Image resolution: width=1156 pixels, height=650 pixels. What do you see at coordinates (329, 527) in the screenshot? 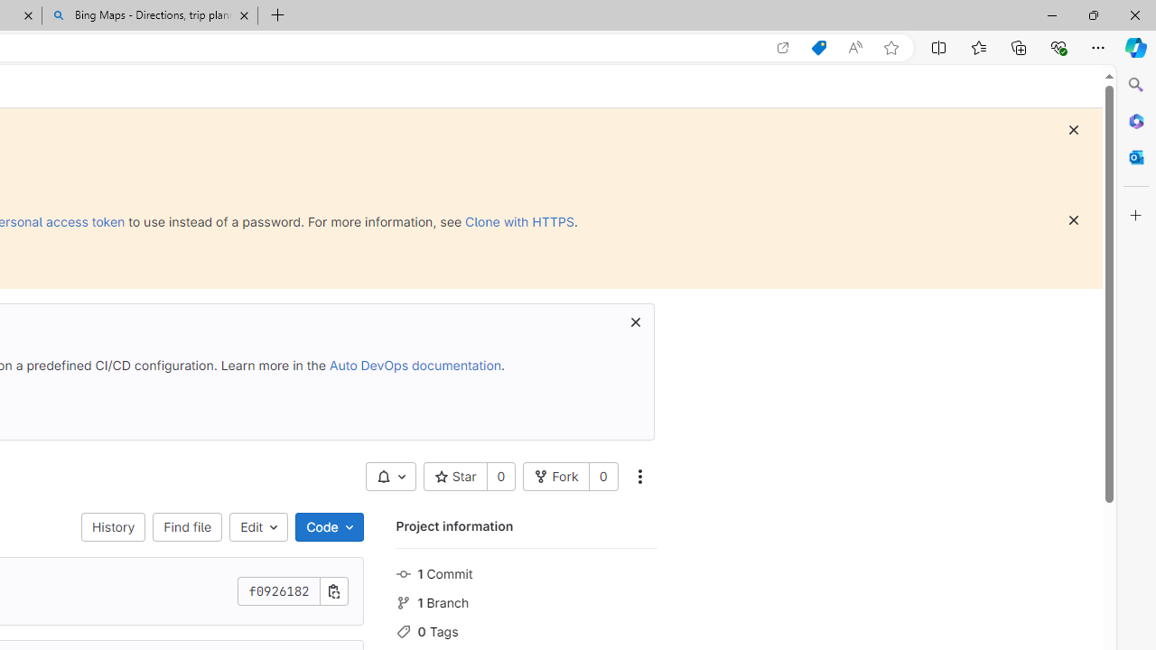
I see `Code` at bounding box center [329, 527].